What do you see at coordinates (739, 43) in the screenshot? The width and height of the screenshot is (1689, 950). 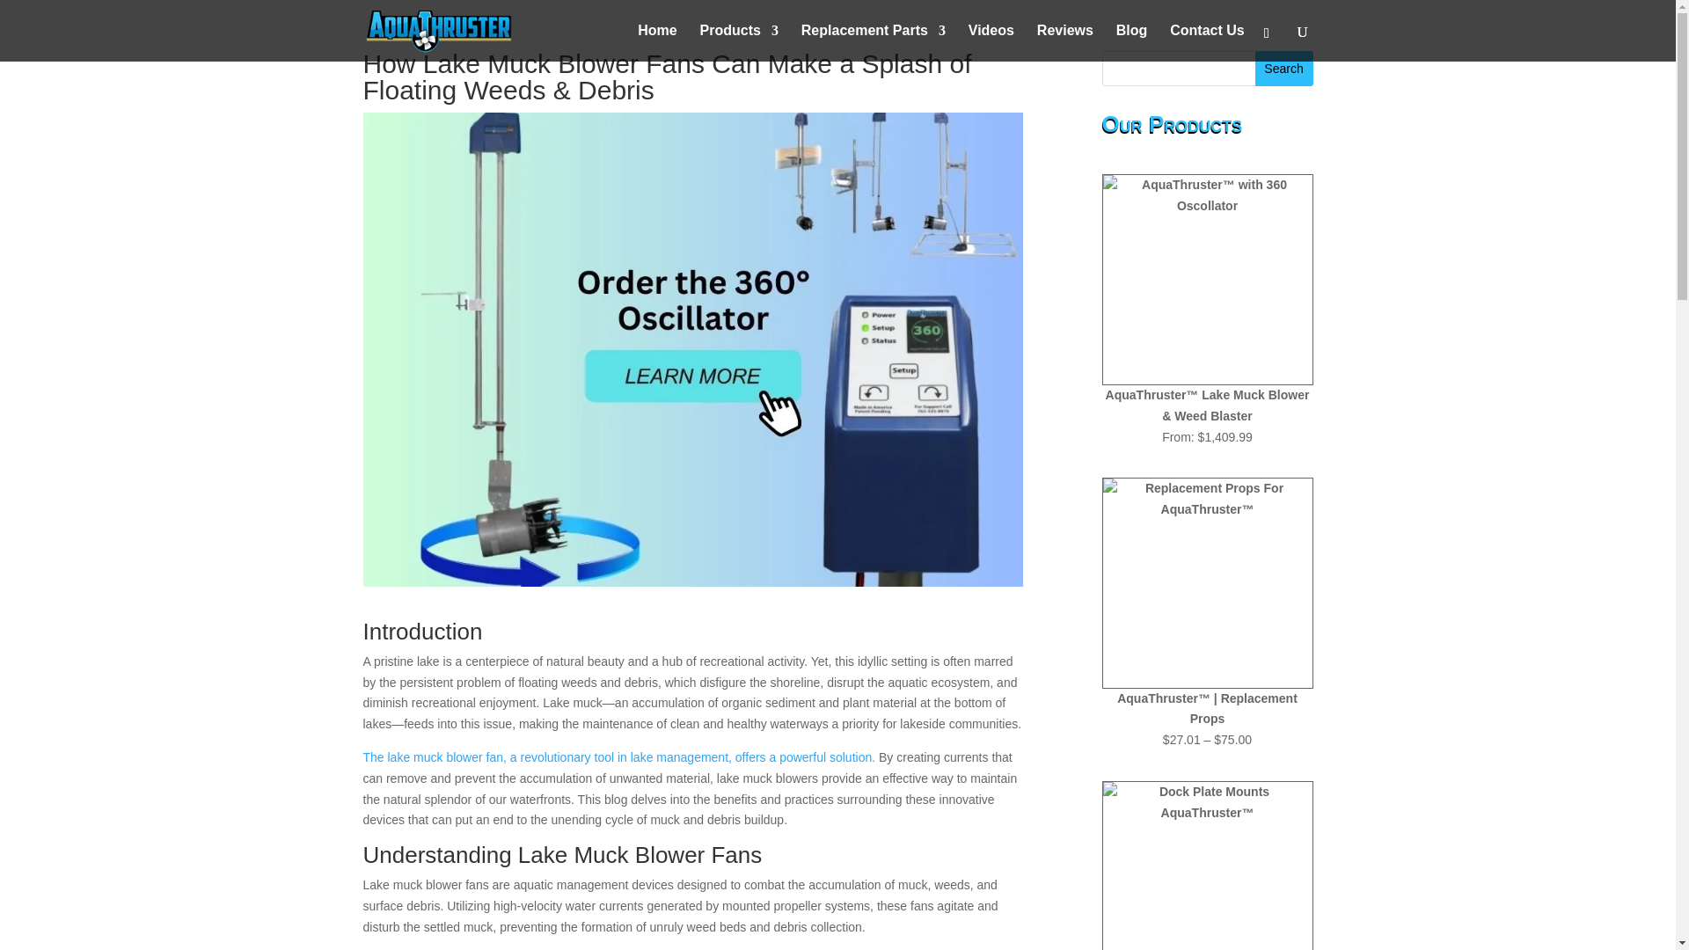 I see `Products` at bounding box center [739, 43].